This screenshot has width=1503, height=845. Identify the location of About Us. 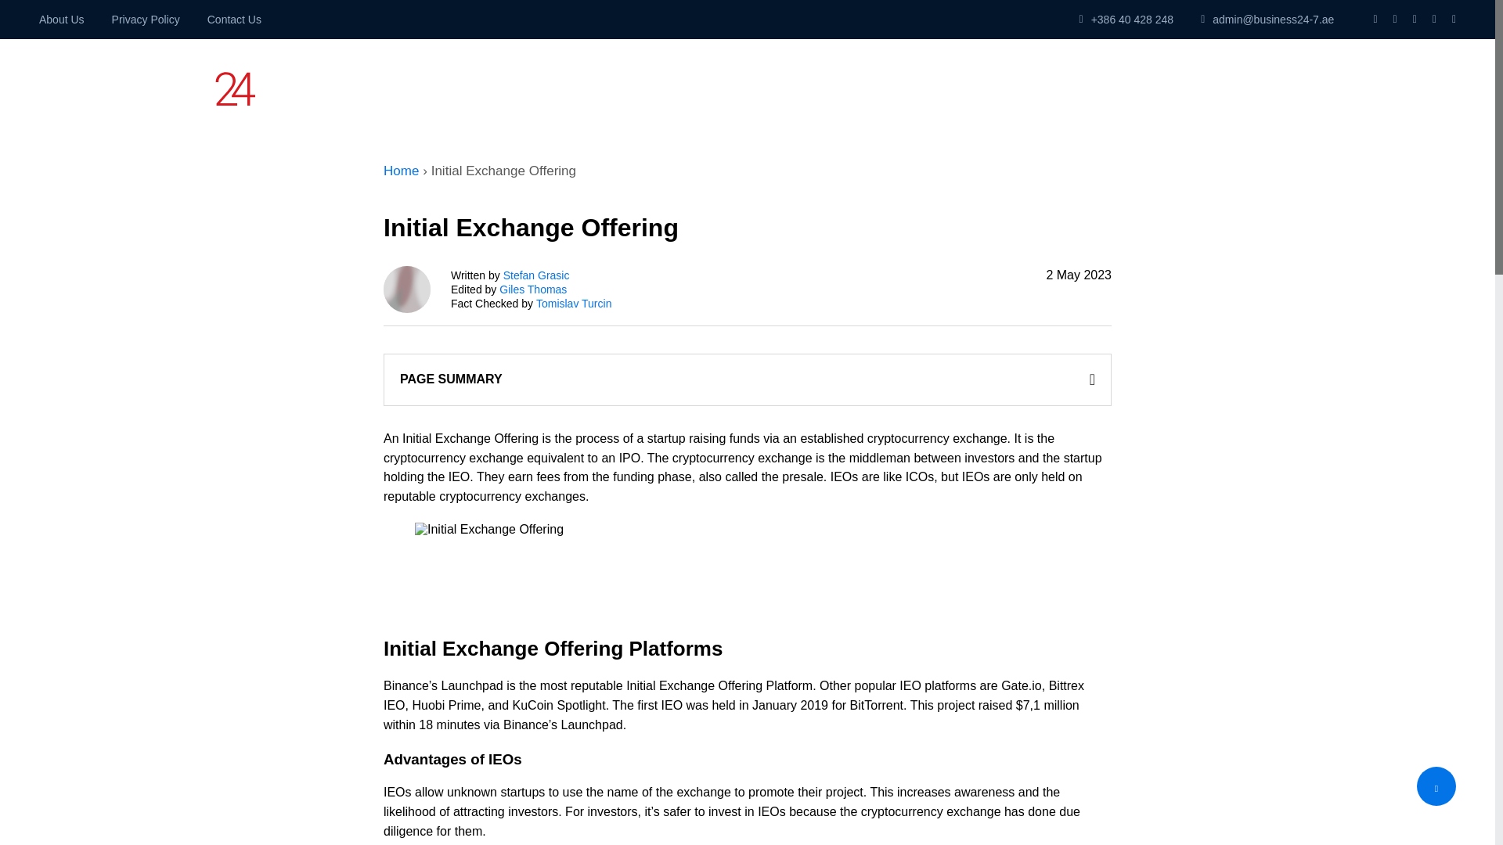
(146, 20).